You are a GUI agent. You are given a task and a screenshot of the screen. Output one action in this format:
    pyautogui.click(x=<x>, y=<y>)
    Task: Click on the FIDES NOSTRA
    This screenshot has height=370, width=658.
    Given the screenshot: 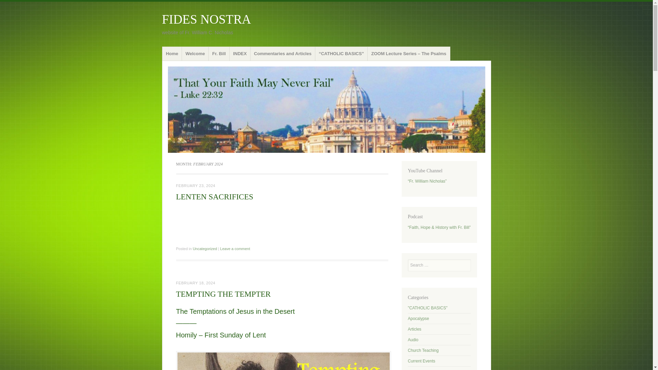 What is the action you would take?
    pyautogui.click(x=206, y=19)
    